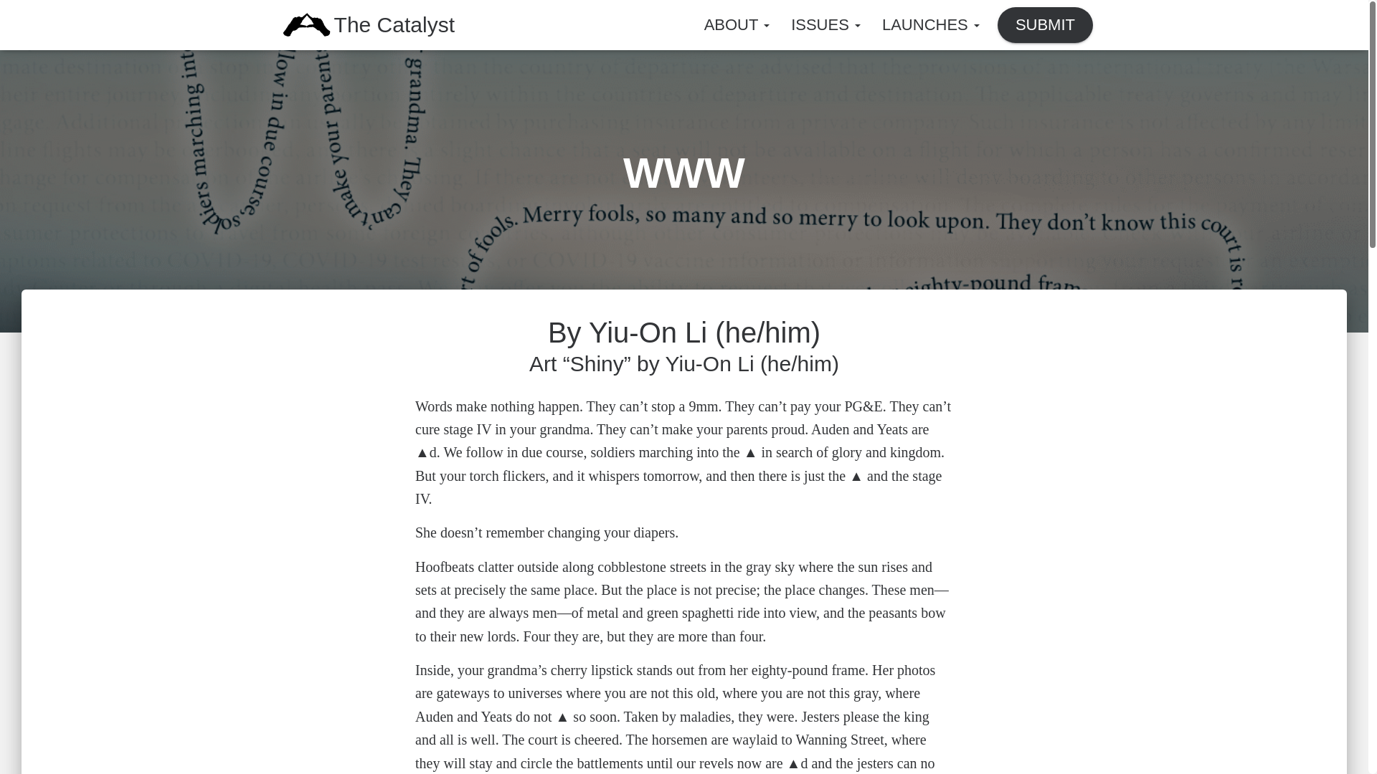  What do you see at coordinates (826, 24) in the screenshot?
I see `Issues` at bounding box center [826, 24].